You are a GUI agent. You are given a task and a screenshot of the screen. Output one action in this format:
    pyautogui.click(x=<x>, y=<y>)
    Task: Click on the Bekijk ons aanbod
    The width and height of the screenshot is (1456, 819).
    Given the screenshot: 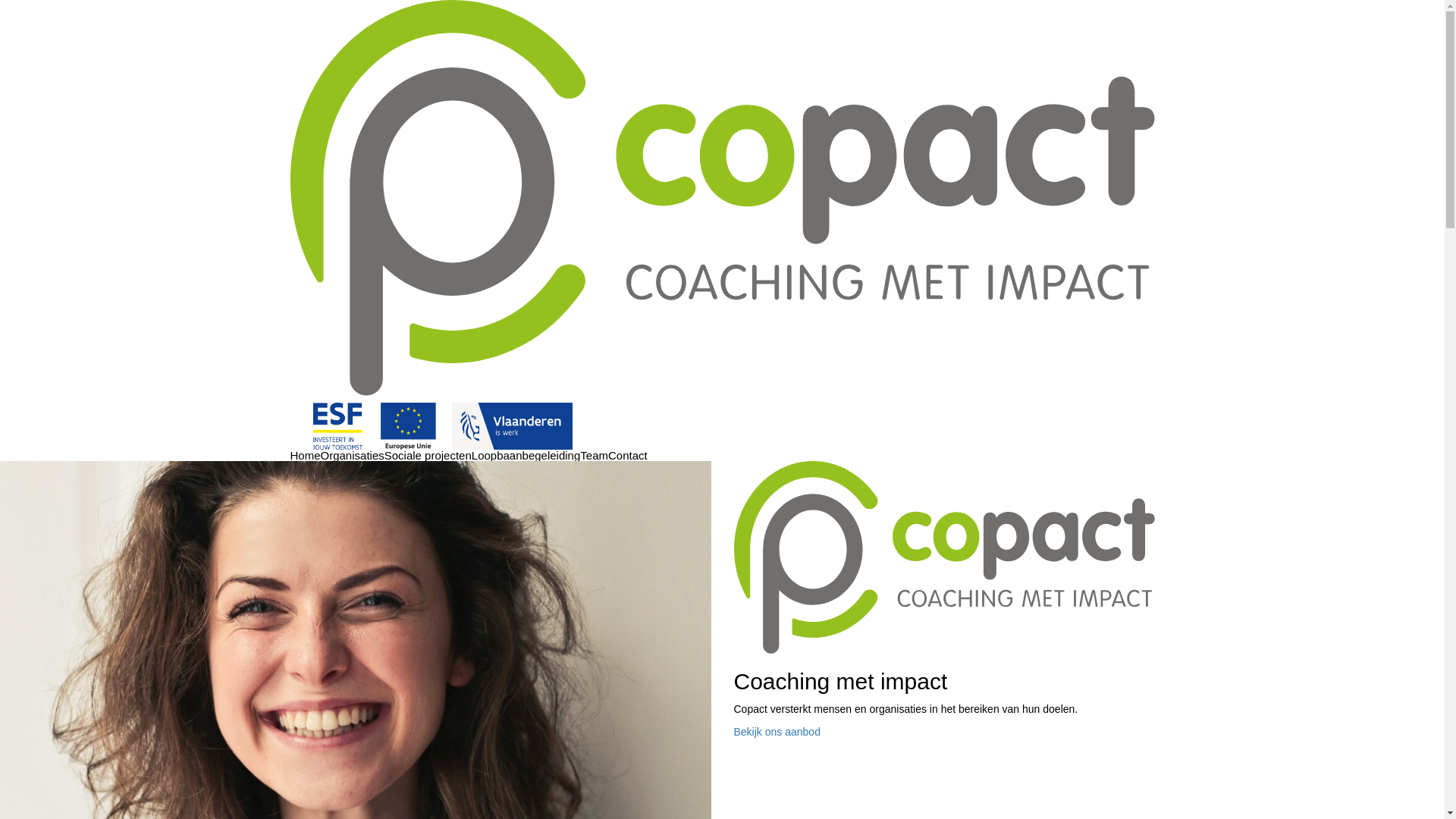 What is the action you would take?
    pyautogui.click(x=777, y=732)
    